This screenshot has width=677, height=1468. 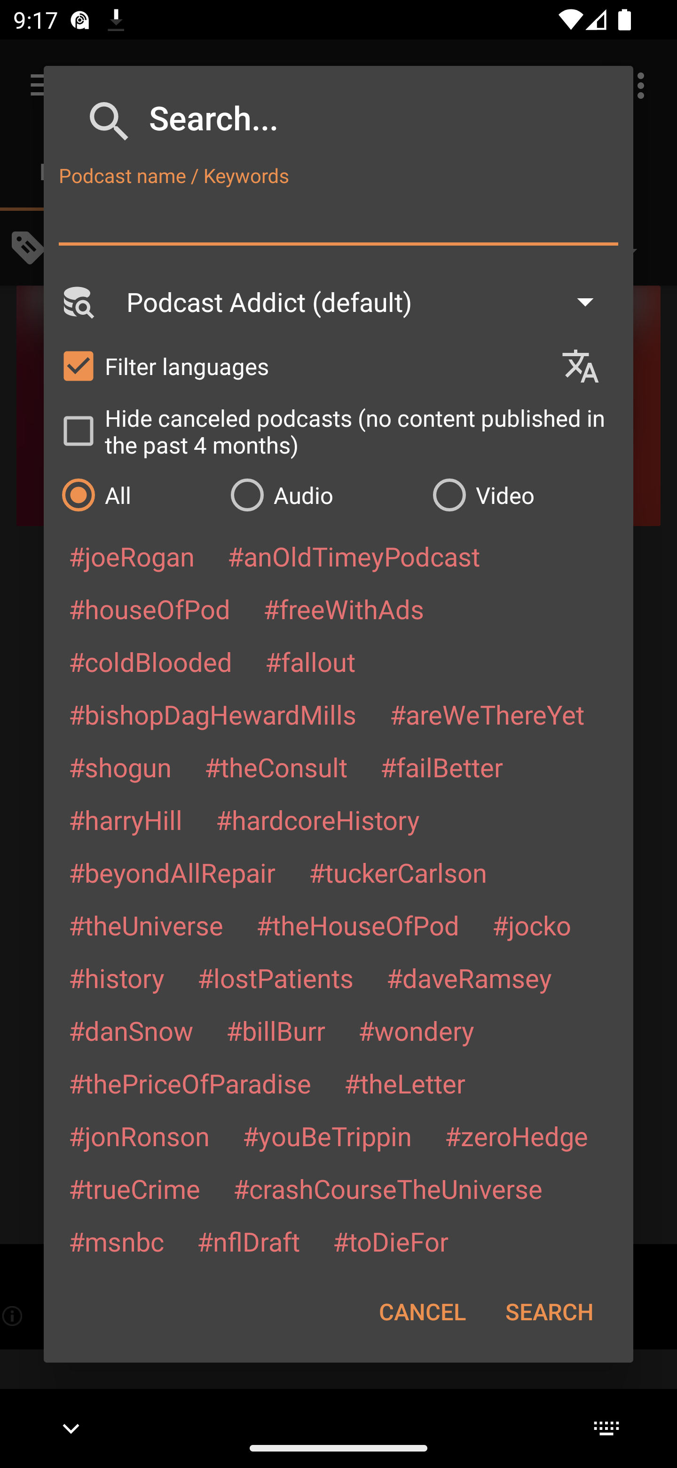 What do you see at coordinates (487, 714) in the screenshot?
I see `#areWeThereYet` at bounding box center [487, 714].